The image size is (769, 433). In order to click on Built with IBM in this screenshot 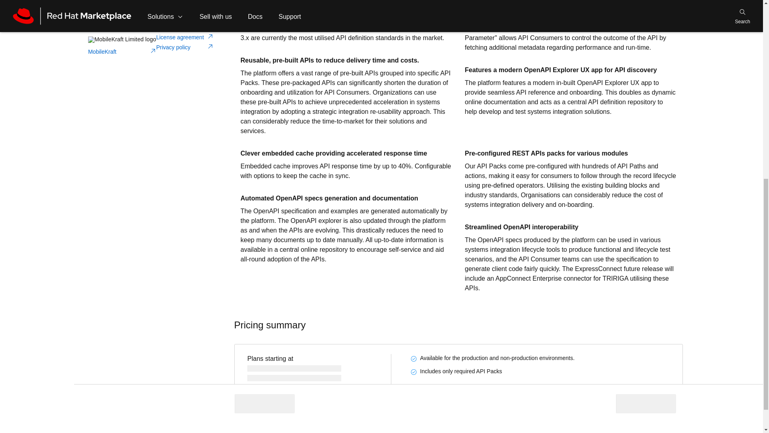, I will do `click(177, 4)`.